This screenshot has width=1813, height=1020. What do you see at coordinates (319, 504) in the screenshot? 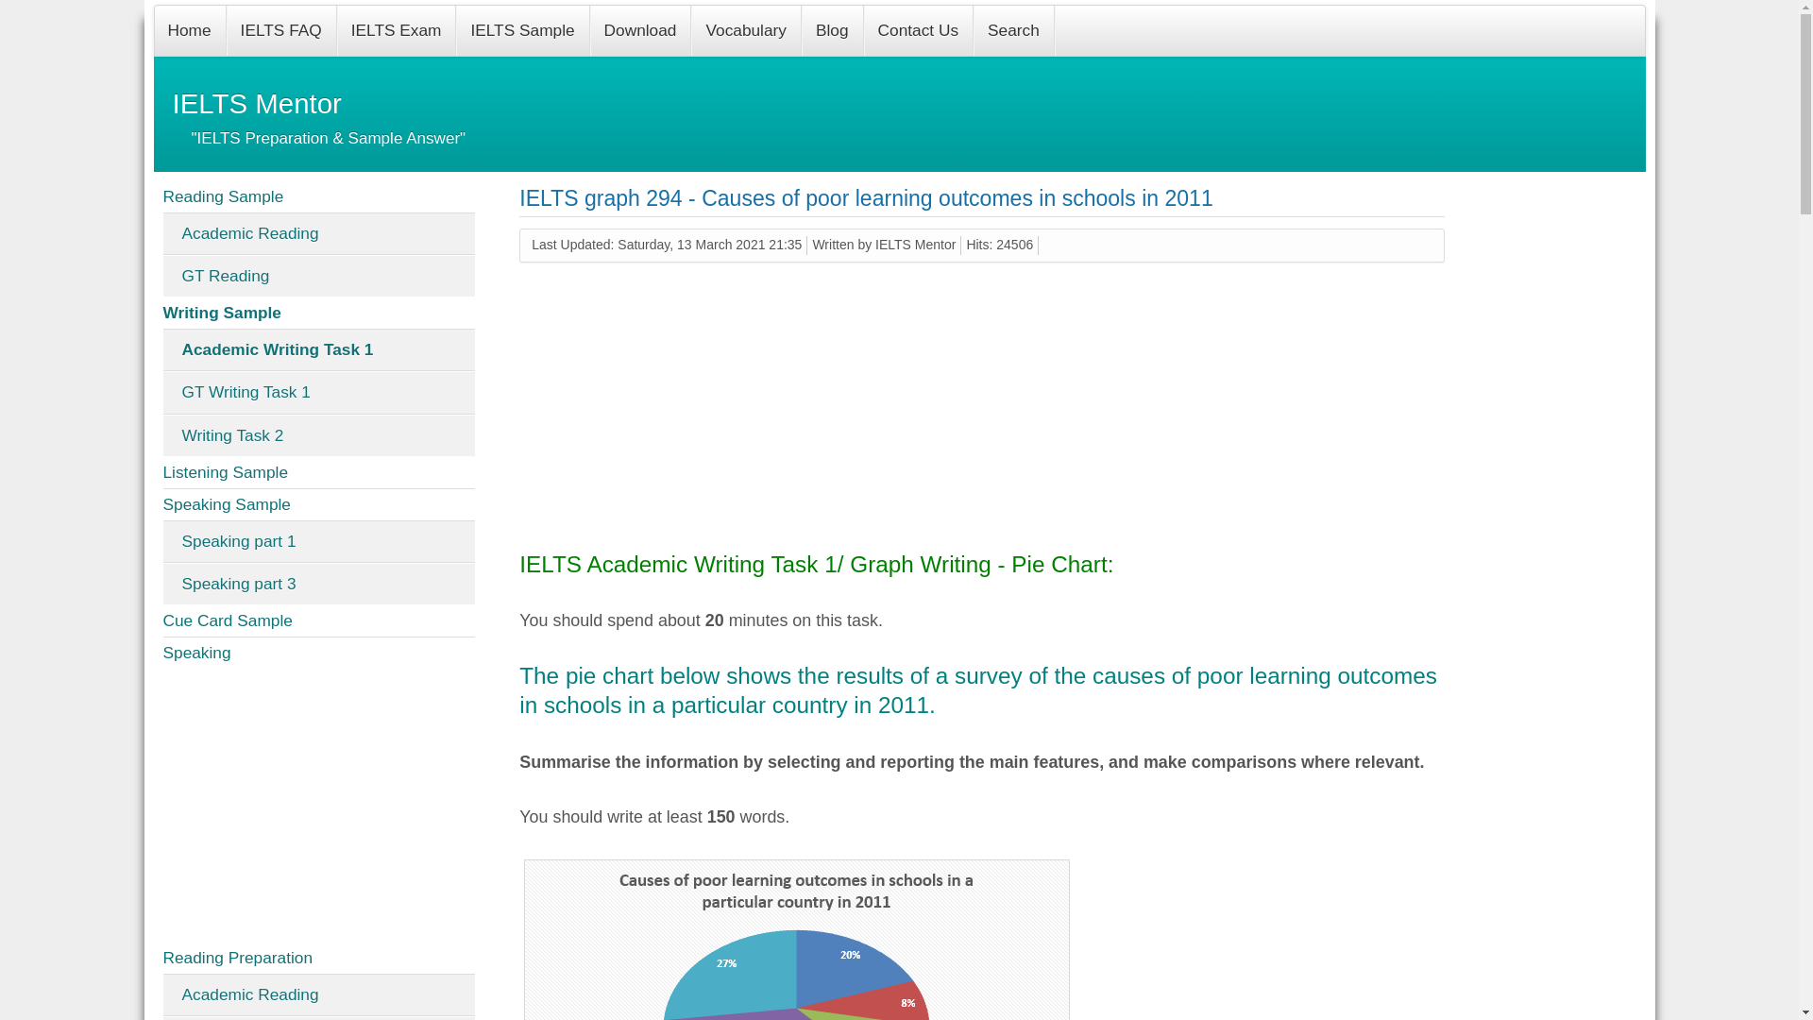
I see `Speaking Sample` at bounding box center [319, 504].